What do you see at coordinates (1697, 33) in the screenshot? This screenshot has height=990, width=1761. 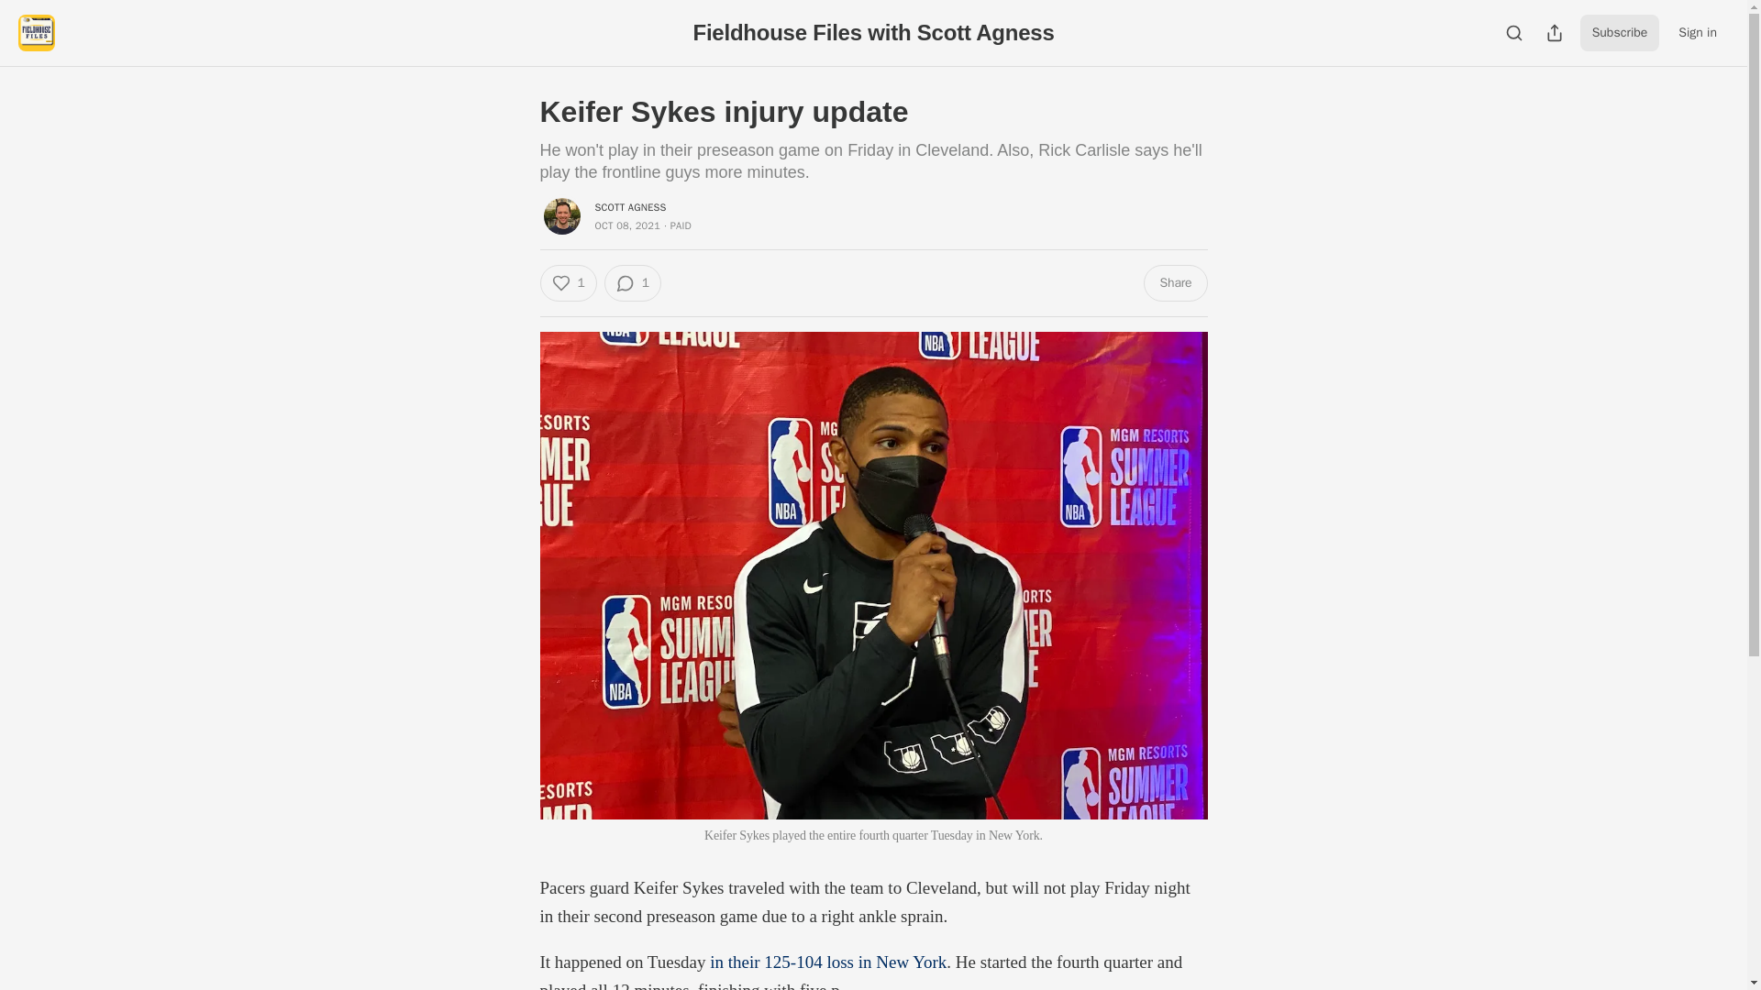 I see `Sign in` at bounding box center [1697, 33].